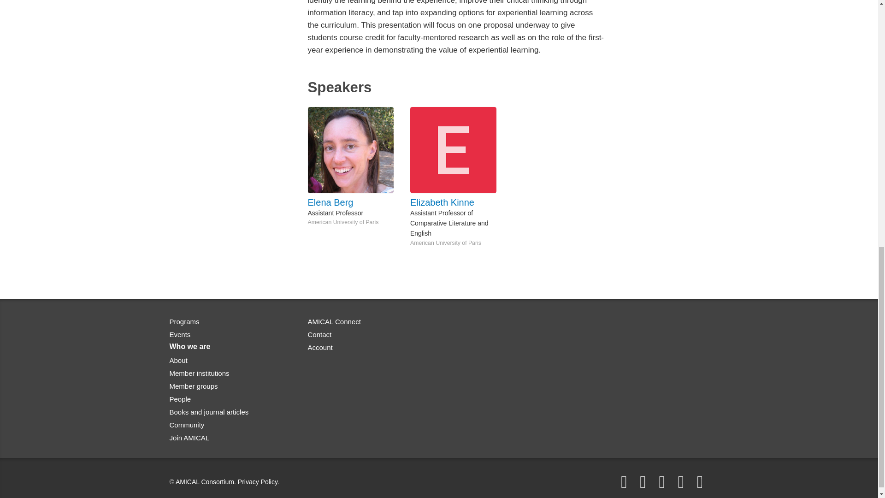 The height and width of the screenshot is (498, 885). I want to click on About, so click(179, 360).